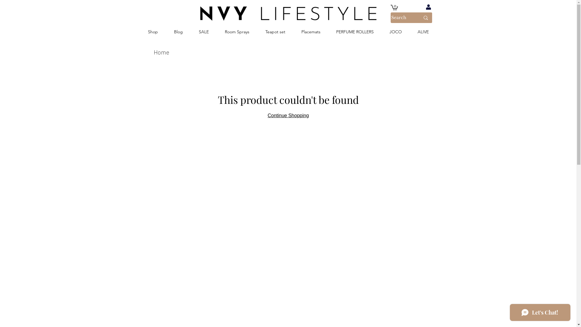 The width and height of the screenshot is (581, 327). I want to click on 0, so click(394, 7).